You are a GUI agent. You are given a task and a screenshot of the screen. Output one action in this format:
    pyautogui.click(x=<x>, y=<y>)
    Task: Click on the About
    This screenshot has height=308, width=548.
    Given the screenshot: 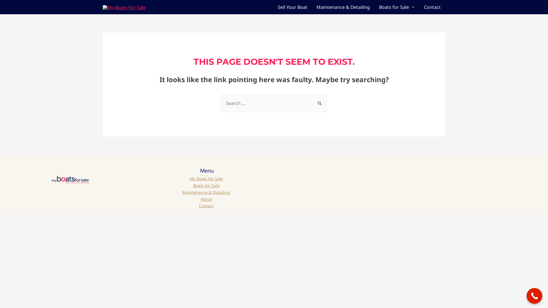 What is the action you would take?
    pyautogui.click(x=206, y=199)
    